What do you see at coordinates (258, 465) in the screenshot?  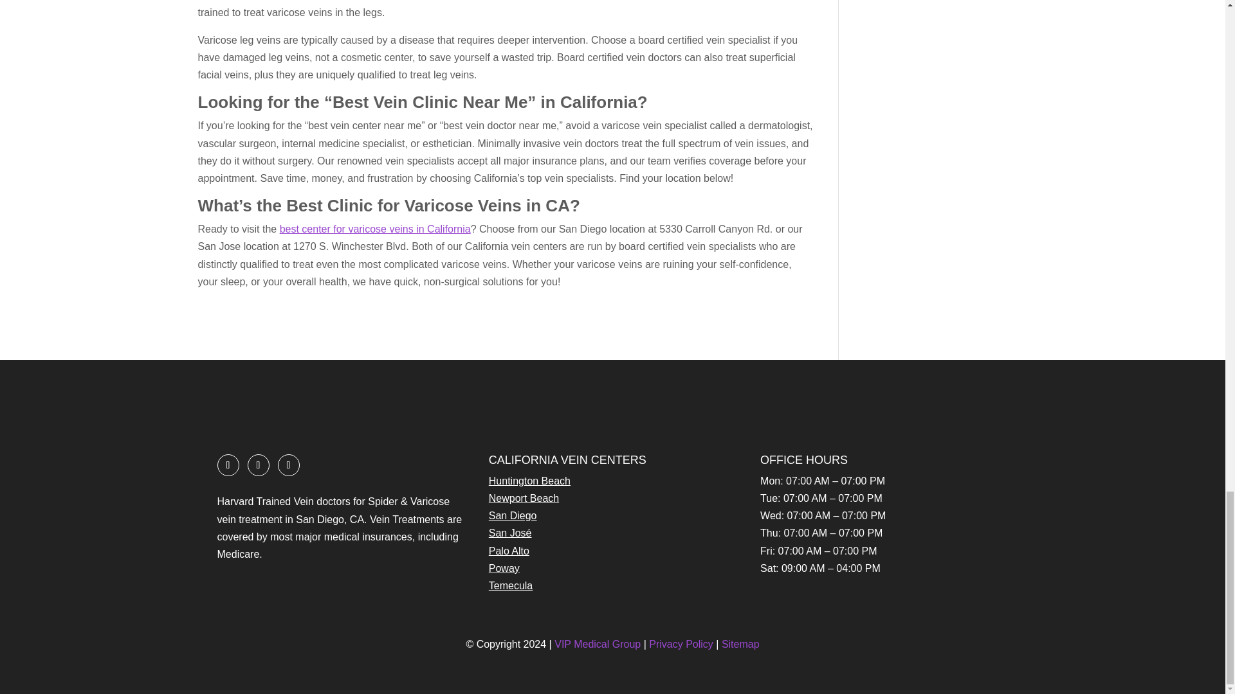 I see `Follow on google-plus` at bounding box center [258, 465].